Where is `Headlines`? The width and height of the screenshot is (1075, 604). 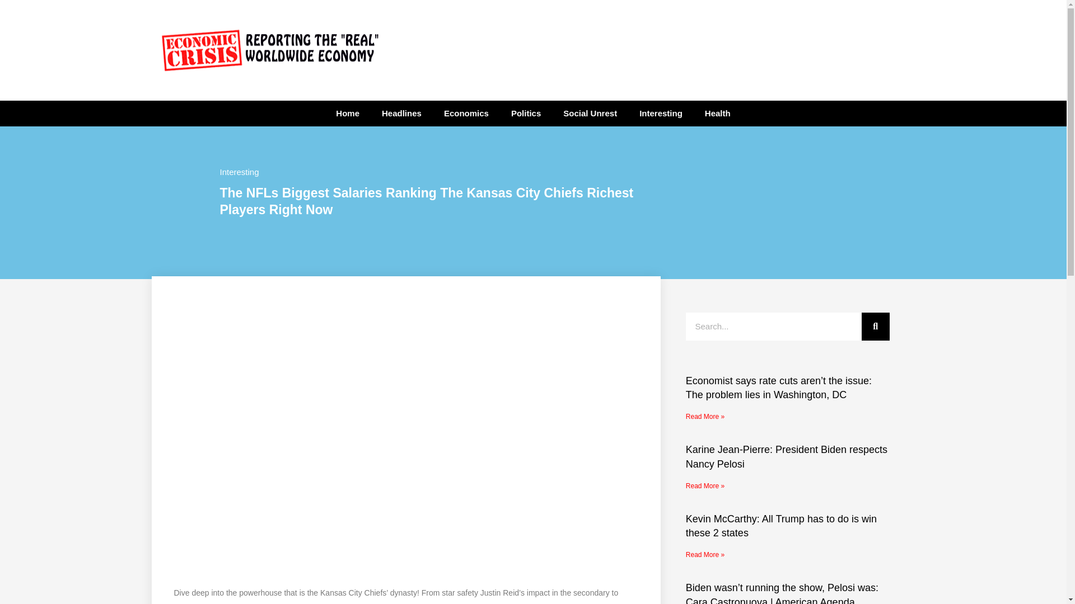 Headlines is located at coordinates (402, 113).